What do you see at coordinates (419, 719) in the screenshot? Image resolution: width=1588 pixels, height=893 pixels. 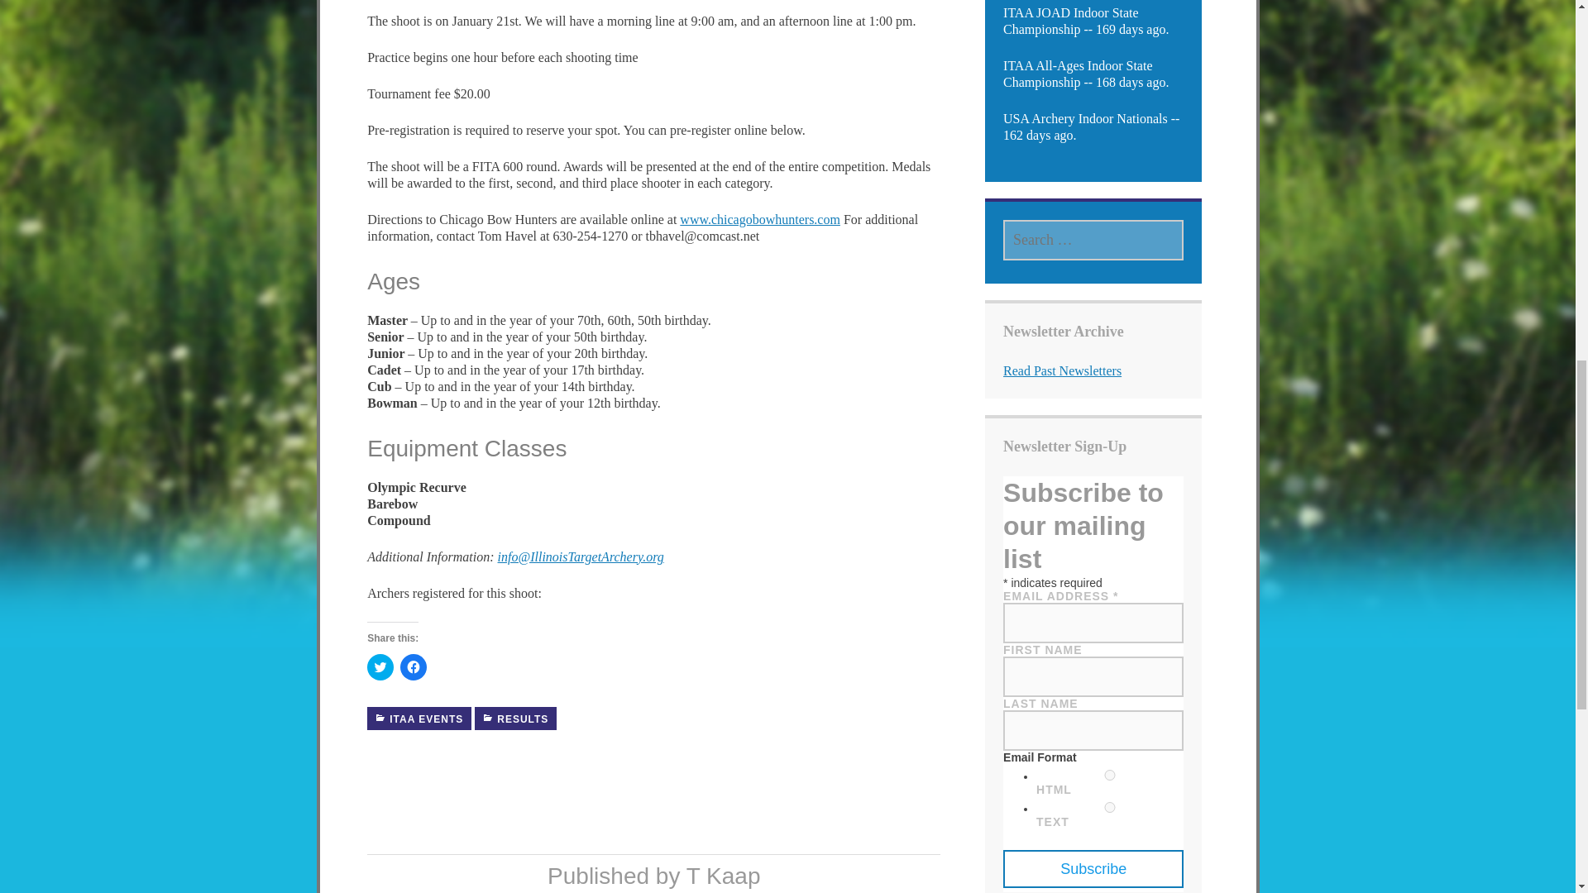 I see `ITAA EVENTS` at bounding box center [419, 719].